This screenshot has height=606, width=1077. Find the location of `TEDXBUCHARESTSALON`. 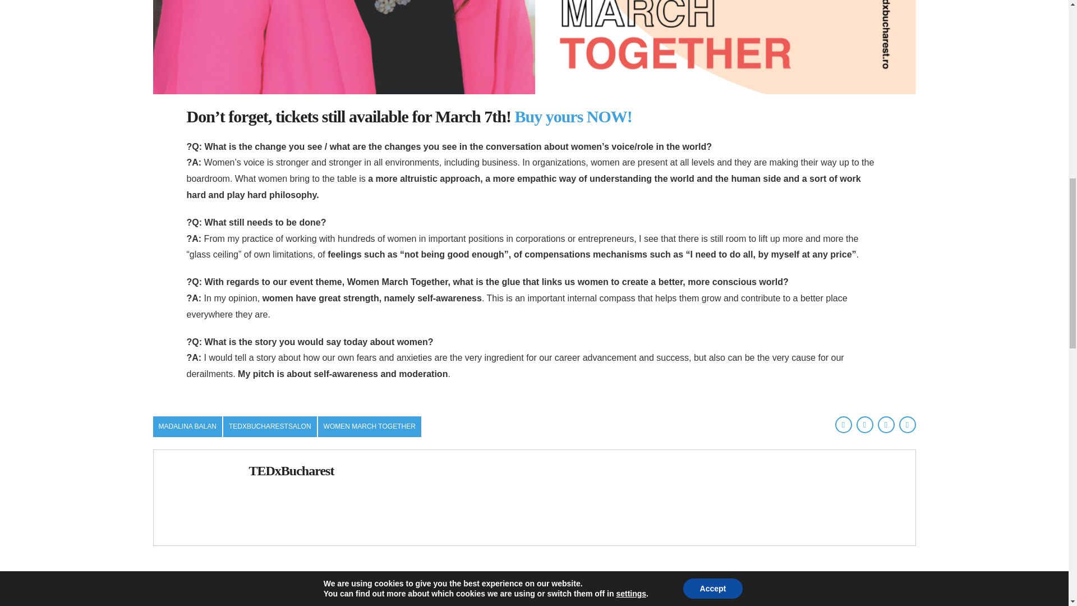

TEDXBUCHARESTSALON is located at coordinates (269, 426).